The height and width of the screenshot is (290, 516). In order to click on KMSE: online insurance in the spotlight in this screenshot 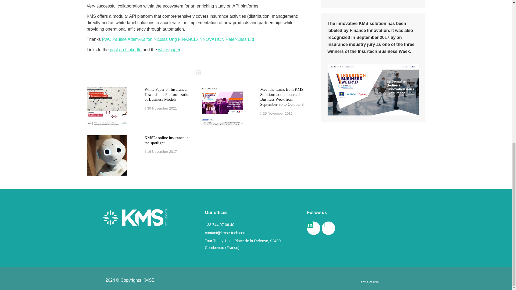, I will do `click(167, 140)`.